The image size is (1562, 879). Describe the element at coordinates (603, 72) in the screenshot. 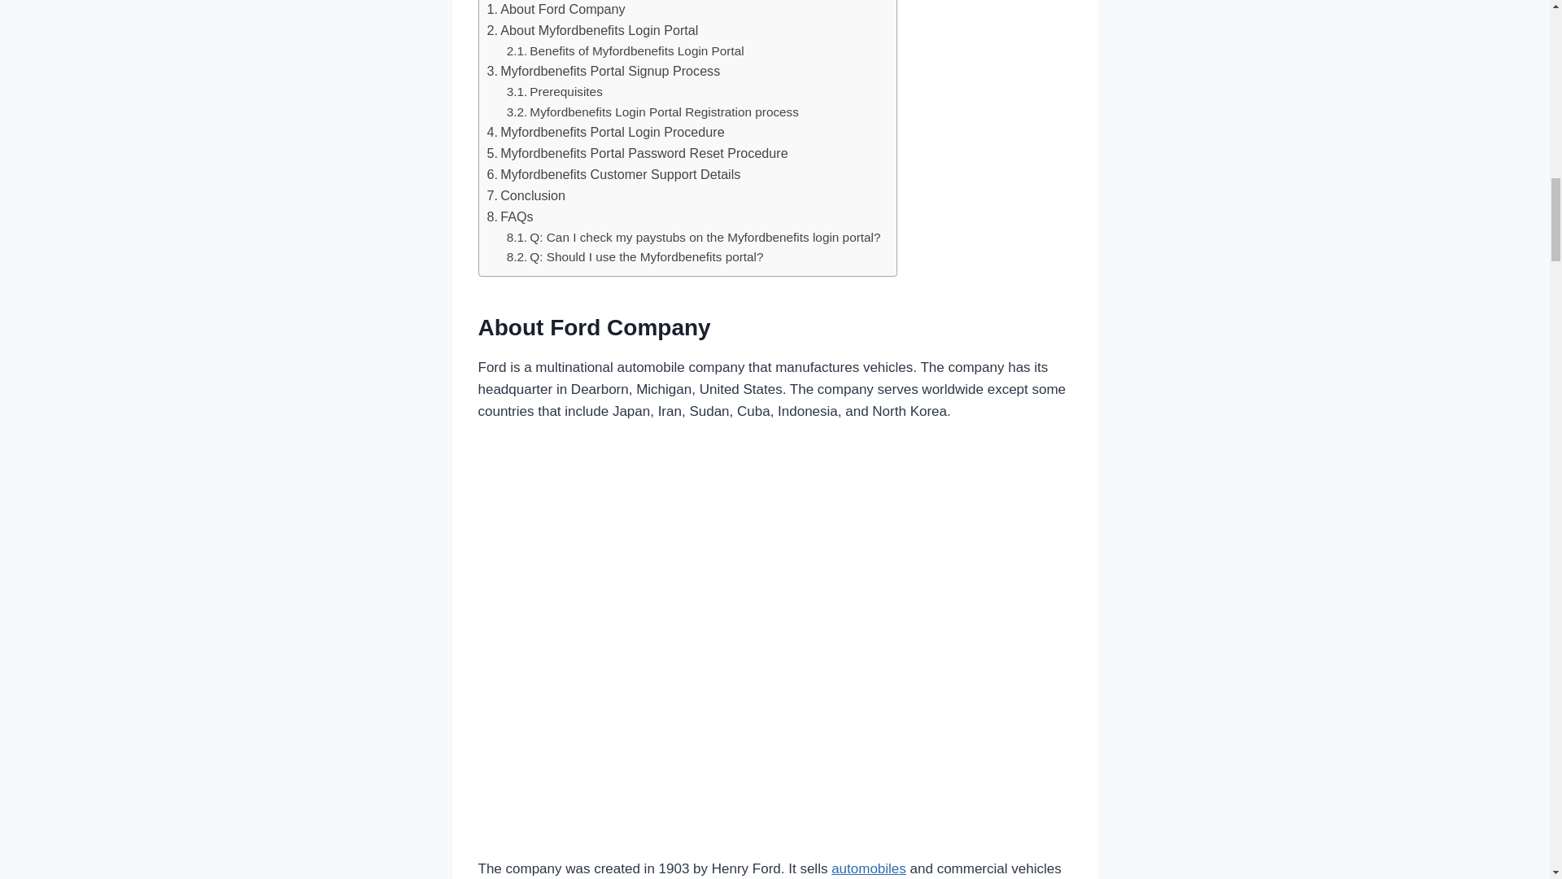

I see `Myfordbenefits Portal Signup Process` at that location.